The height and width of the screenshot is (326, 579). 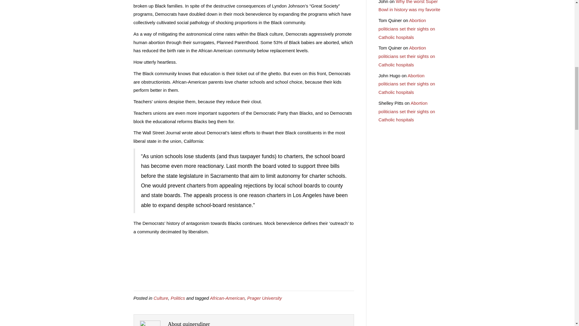 What do you see at coordinates (160, 298) in the screenshot?
I see `Culture` at bounding box center [160, 298].